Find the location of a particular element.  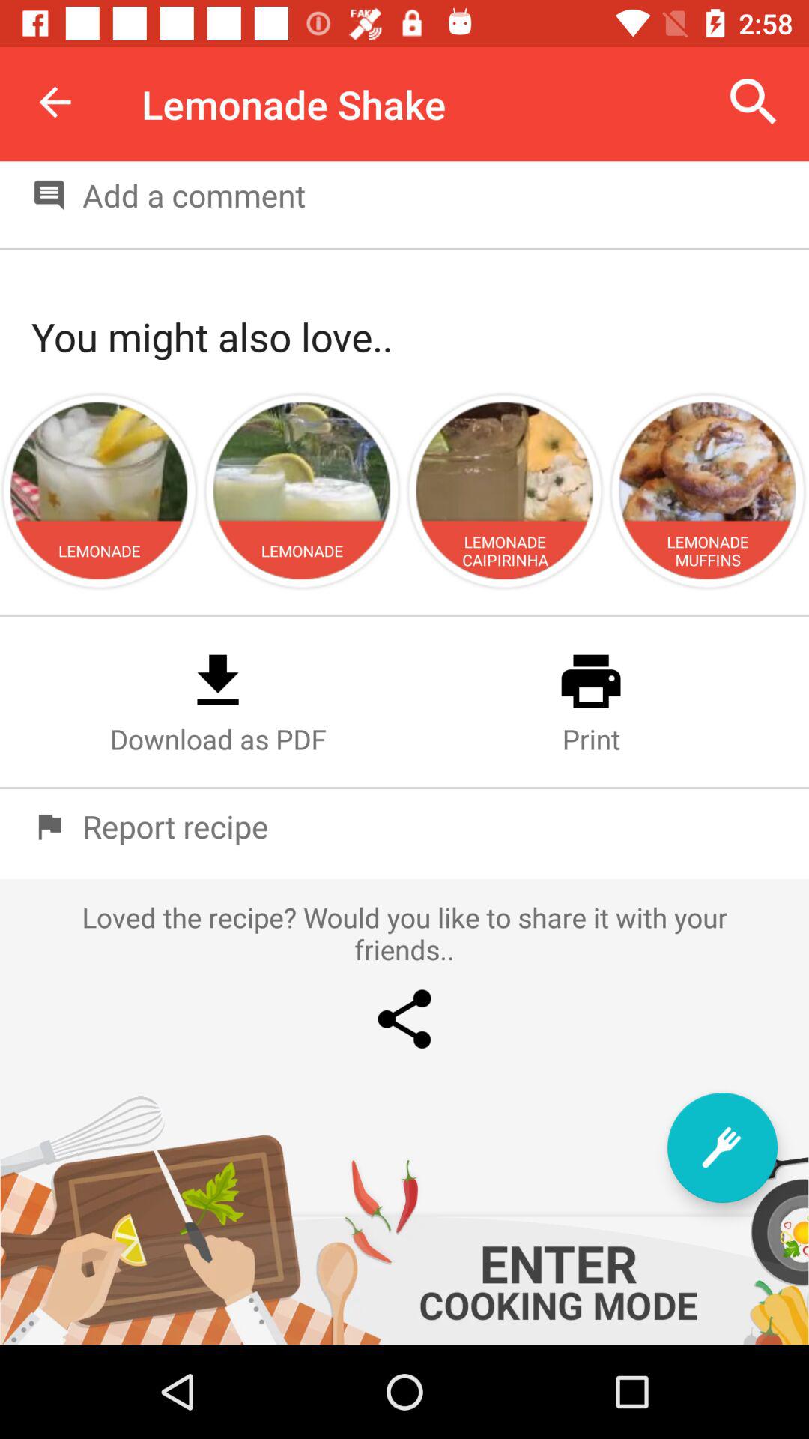

turn on the item below loved the recipe is located at coordinates (722, 1147).